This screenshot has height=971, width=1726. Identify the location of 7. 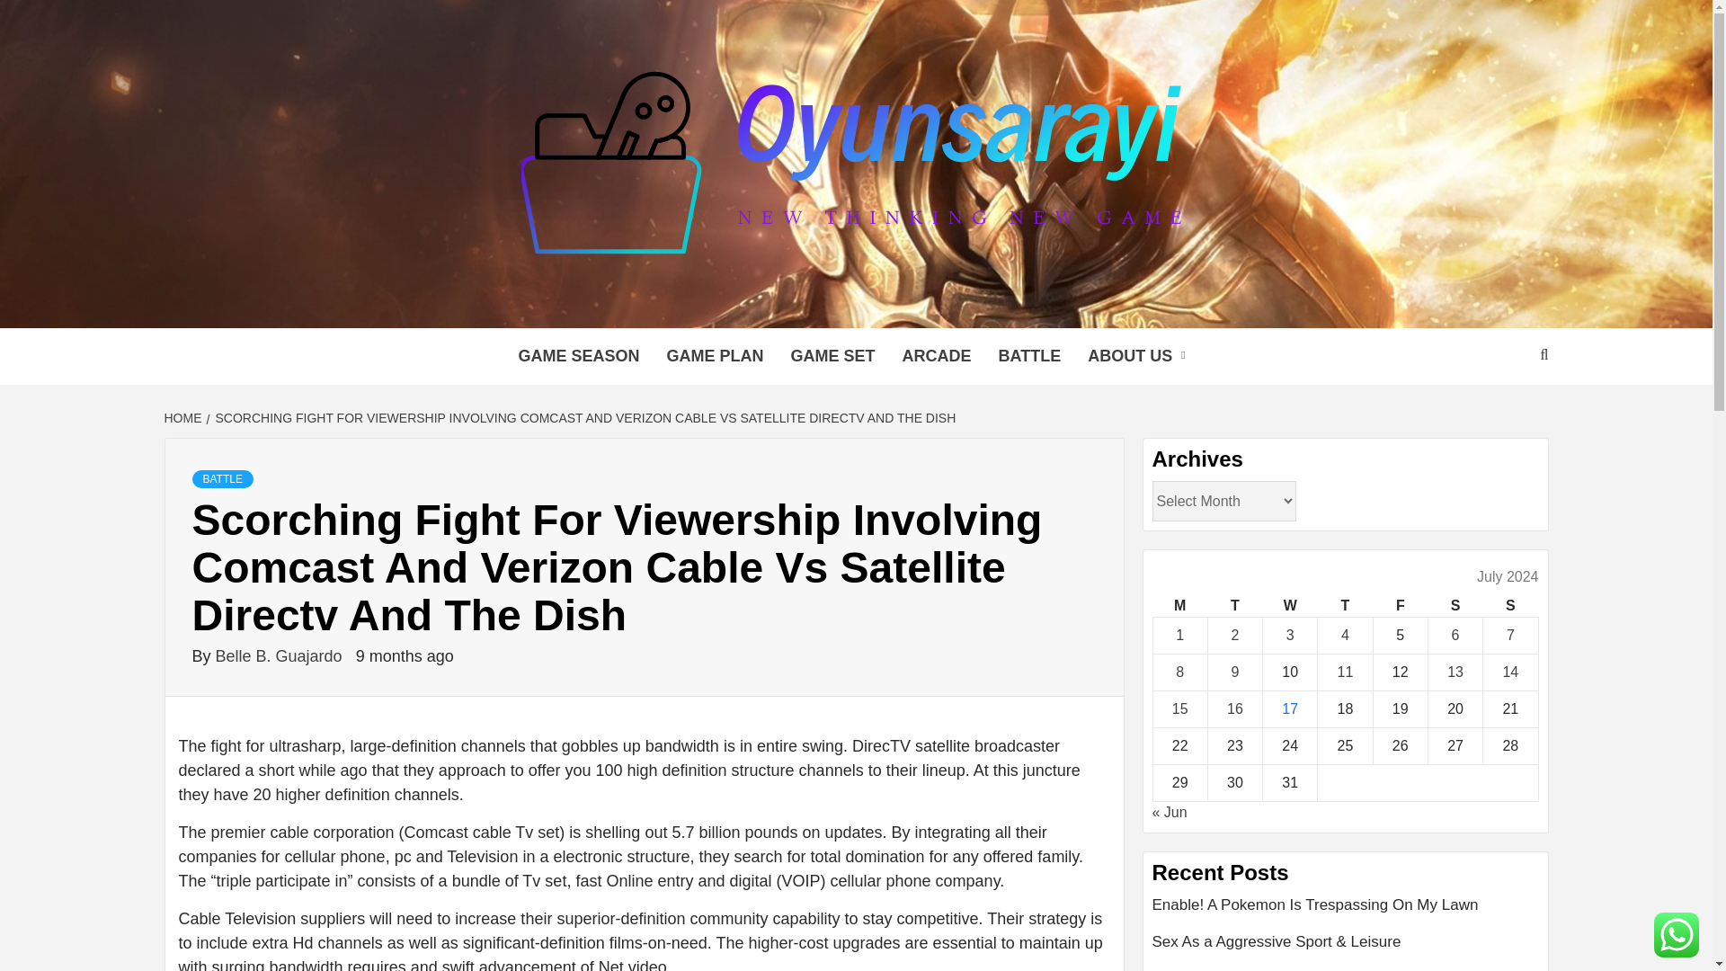
(1510, 635).